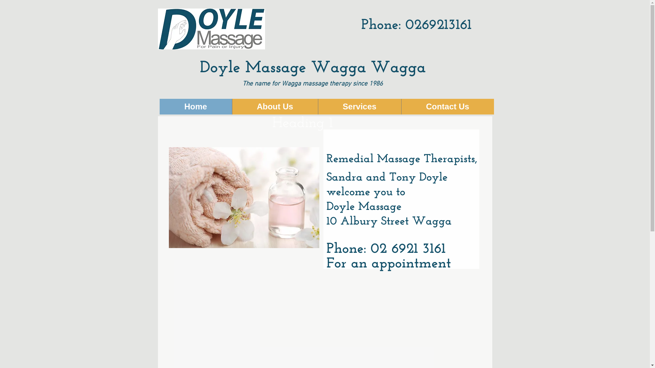  I want to click on Doyle Massage Logo Colour_small.jpg, so click(211, 29).